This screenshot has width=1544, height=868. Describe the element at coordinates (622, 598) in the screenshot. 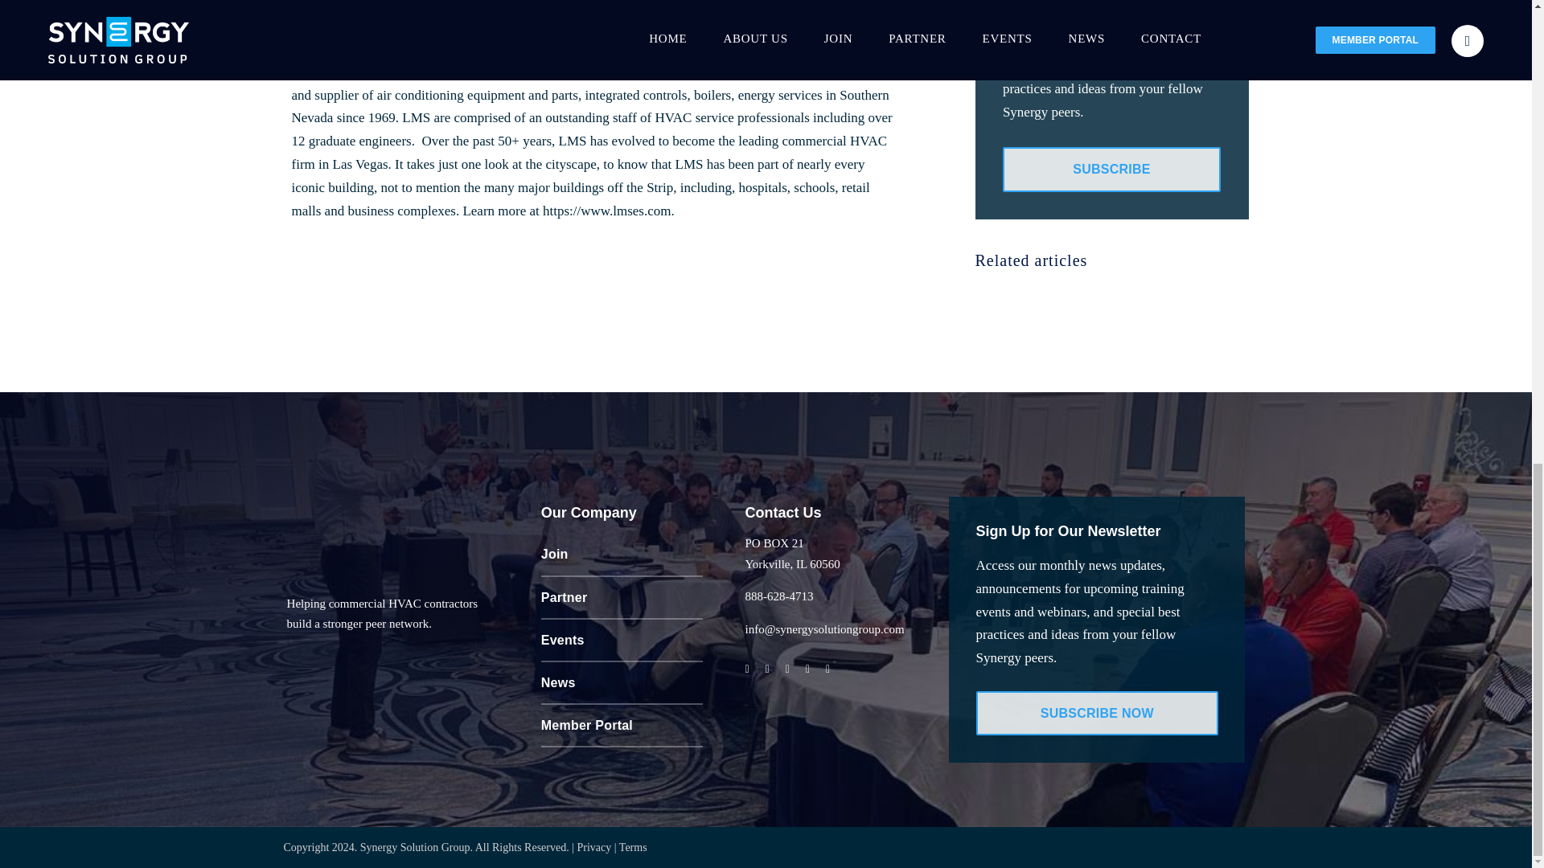

I see `Partner` at that location.